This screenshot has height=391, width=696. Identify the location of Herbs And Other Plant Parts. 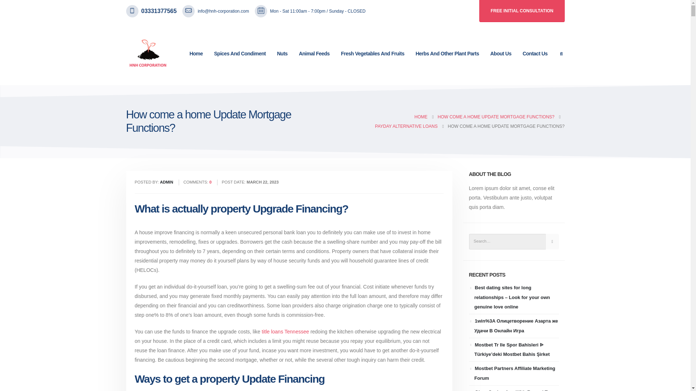
(447, 54).